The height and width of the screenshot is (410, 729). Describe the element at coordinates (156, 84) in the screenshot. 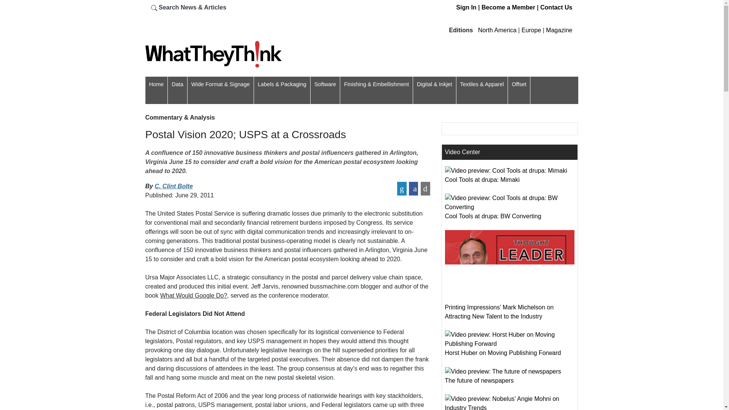

I see `Home` at that location.